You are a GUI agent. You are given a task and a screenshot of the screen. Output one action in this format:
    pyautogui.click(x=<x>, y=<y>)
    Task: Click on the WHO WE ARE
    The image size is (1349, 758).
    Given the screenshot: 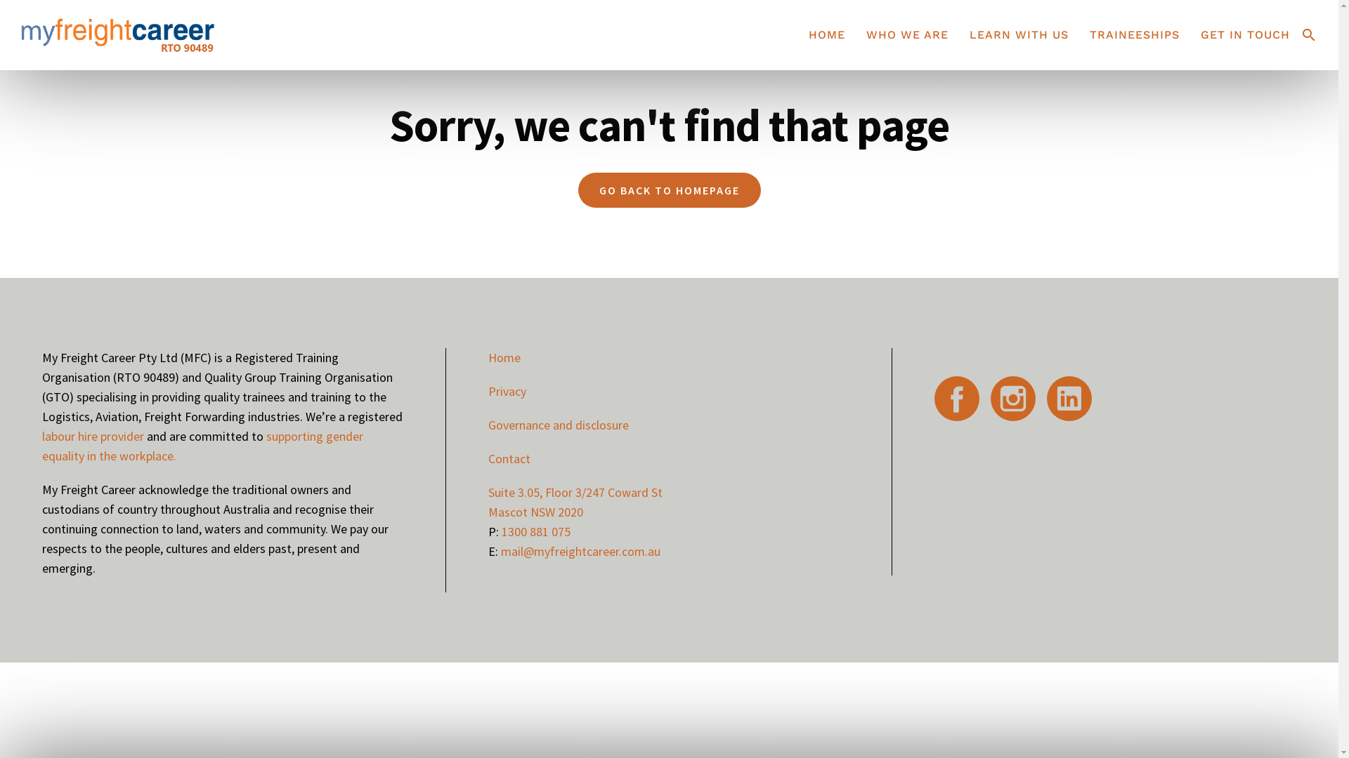 What is the action you would take?
    pyautogui.click(x=908, y=35)
    